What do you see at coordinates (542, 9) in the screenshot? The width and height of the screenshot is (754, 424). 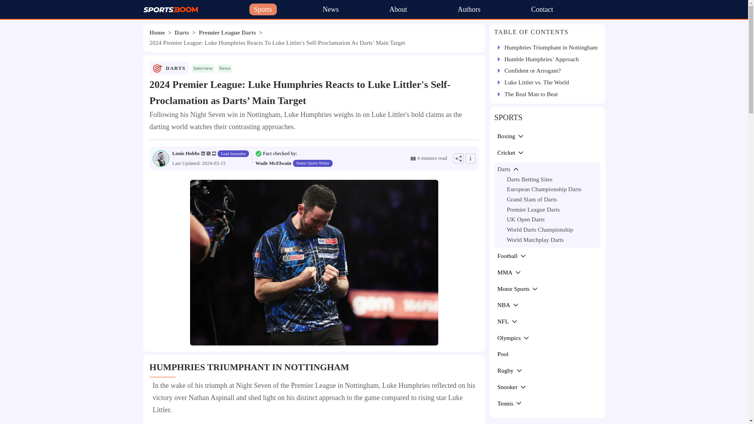 I see `Contact` at bounding box center [542, 9].